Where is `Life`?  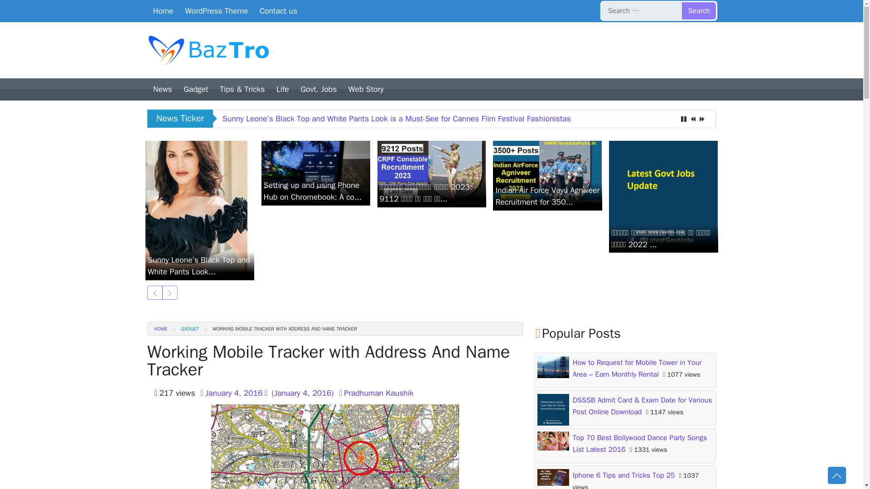
Life is located at coordinates (283, 89).